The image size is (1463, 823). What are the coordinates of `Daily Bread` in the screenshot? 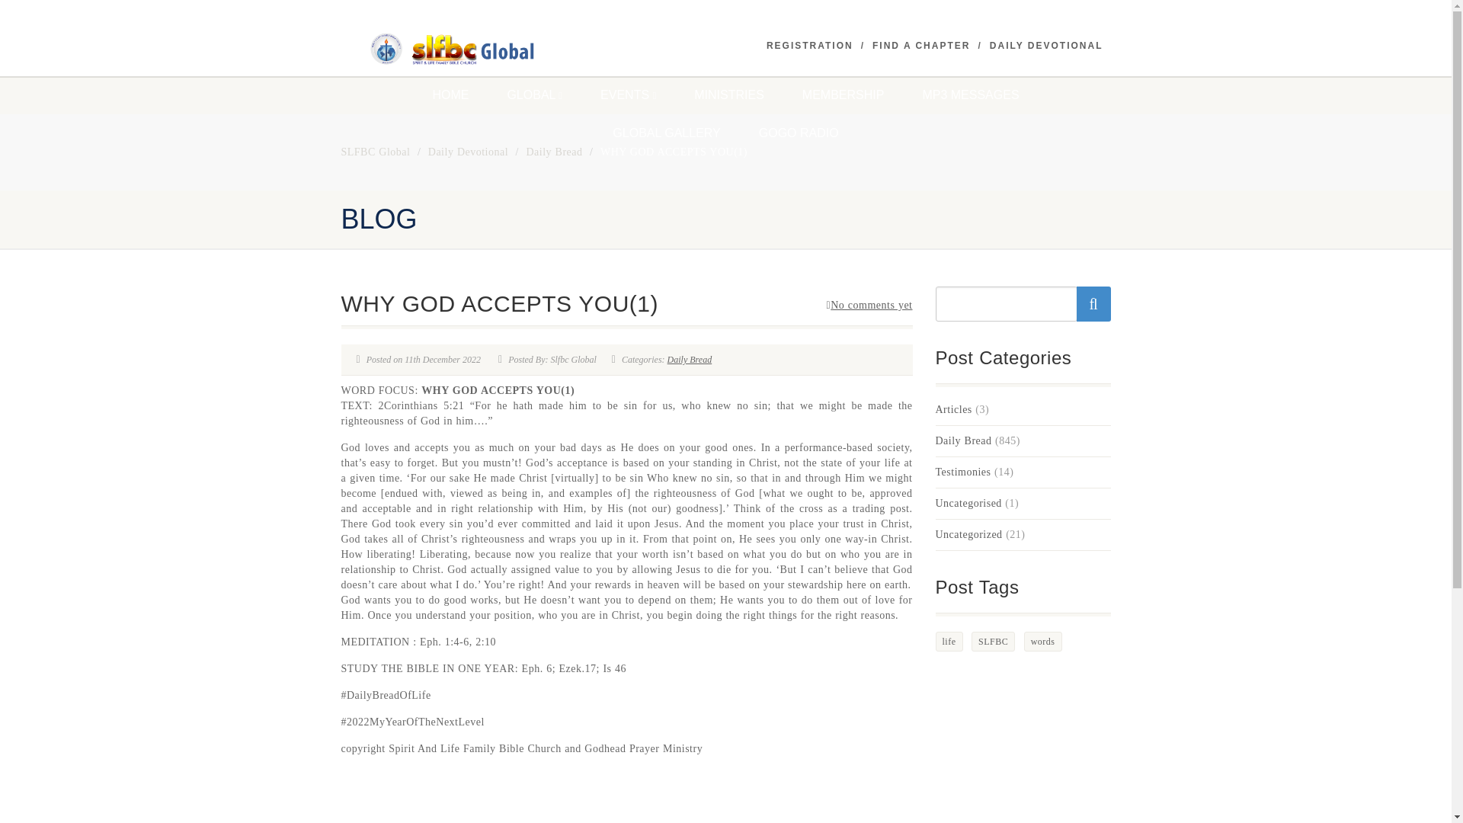 It's located at (553, 152).